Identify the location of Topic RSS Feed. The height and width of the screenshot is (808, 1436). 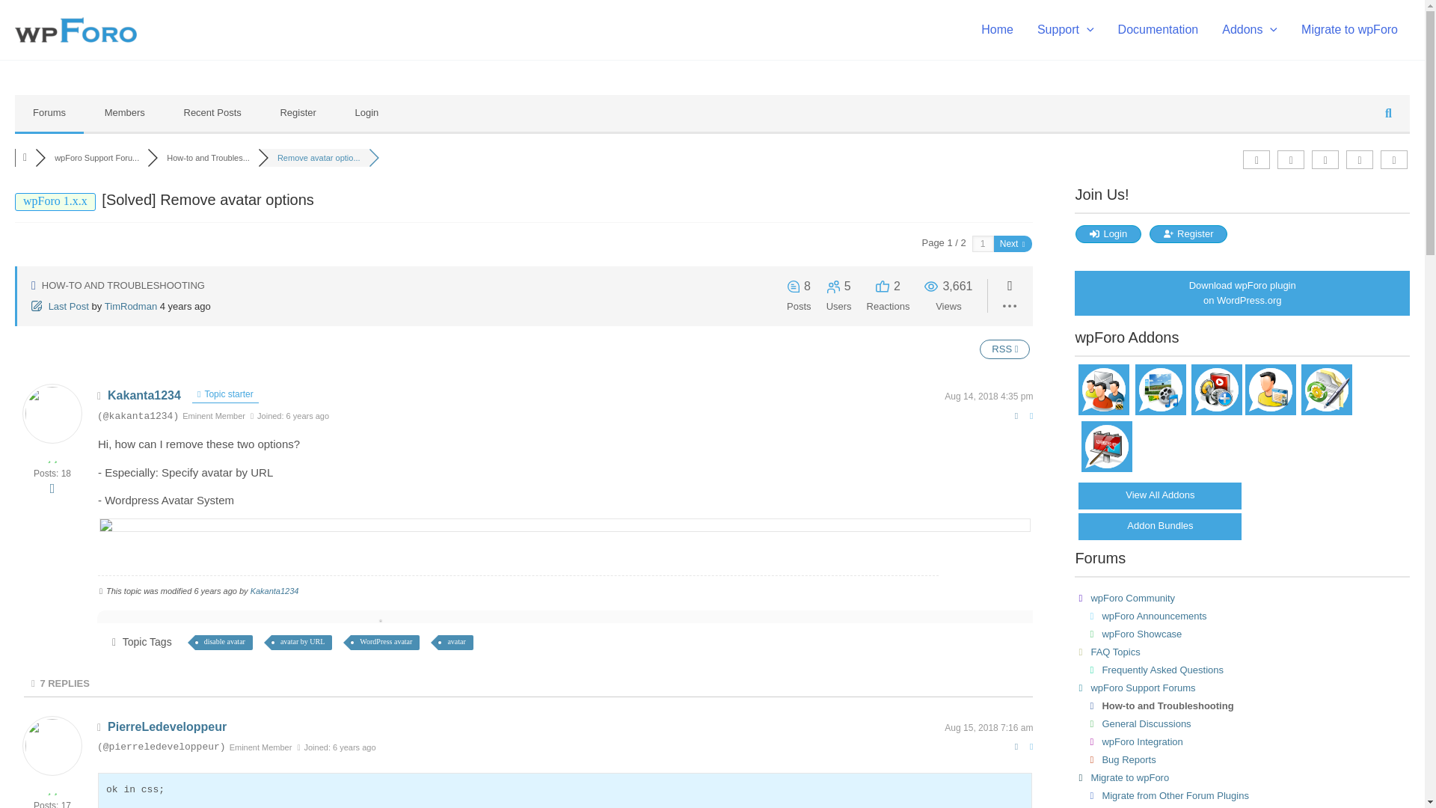
(1004, 349).